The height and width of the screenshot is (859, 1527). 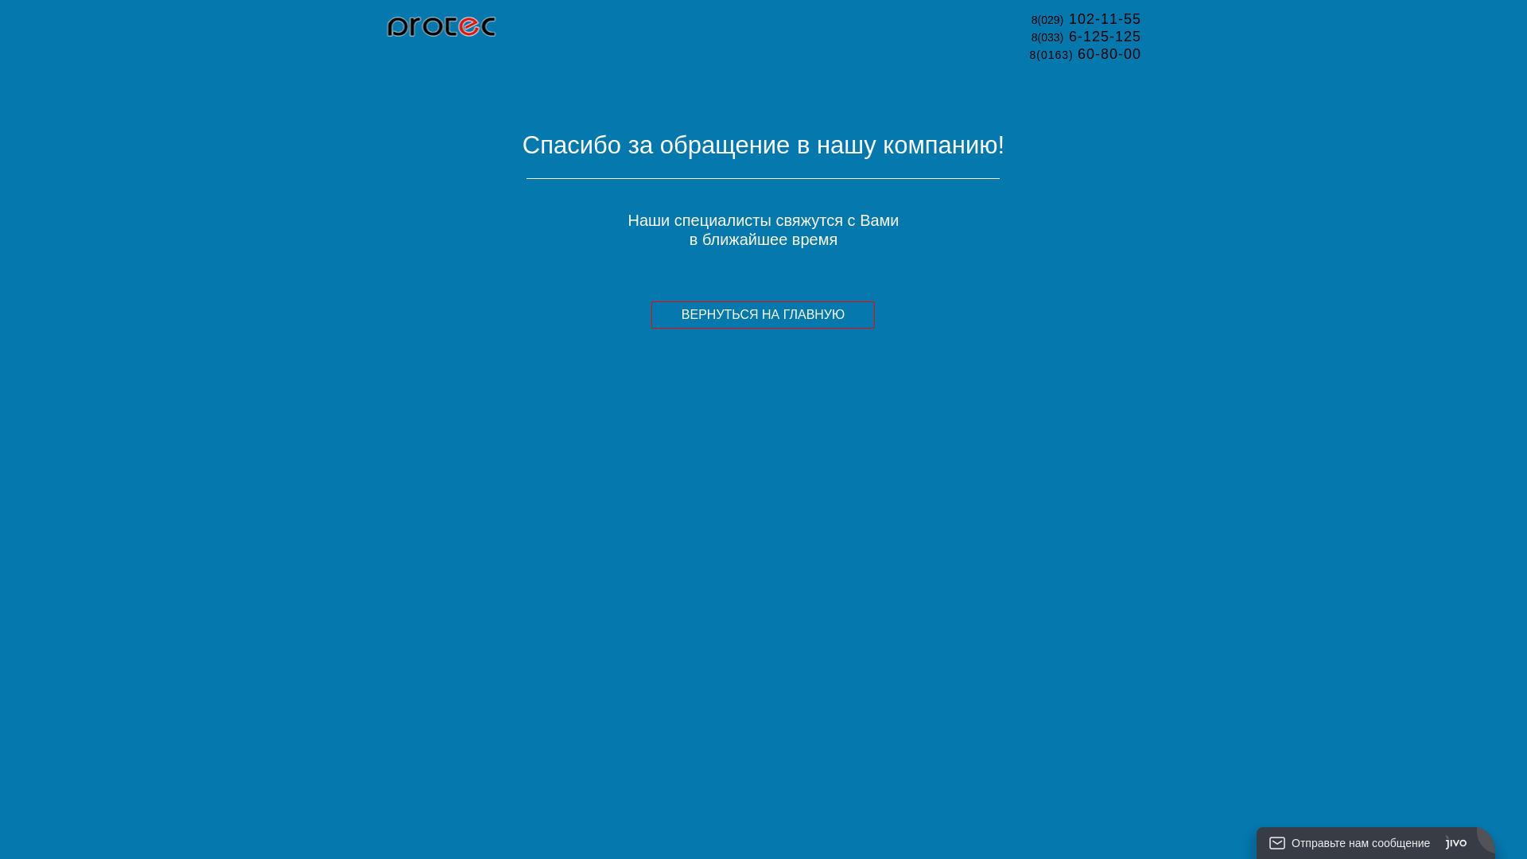 I want to click on 8(029)  102-11-55, so click(x=1086, y=20).